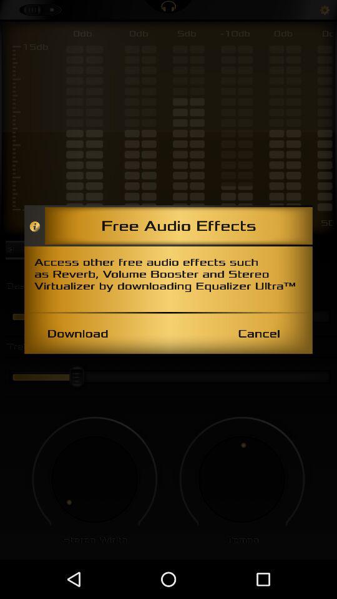 The width and height of the screenshot is (337, 599). Describe the element at coordinates (77, 333) in the screenshot. I see `swipe until the download icon` at that location.